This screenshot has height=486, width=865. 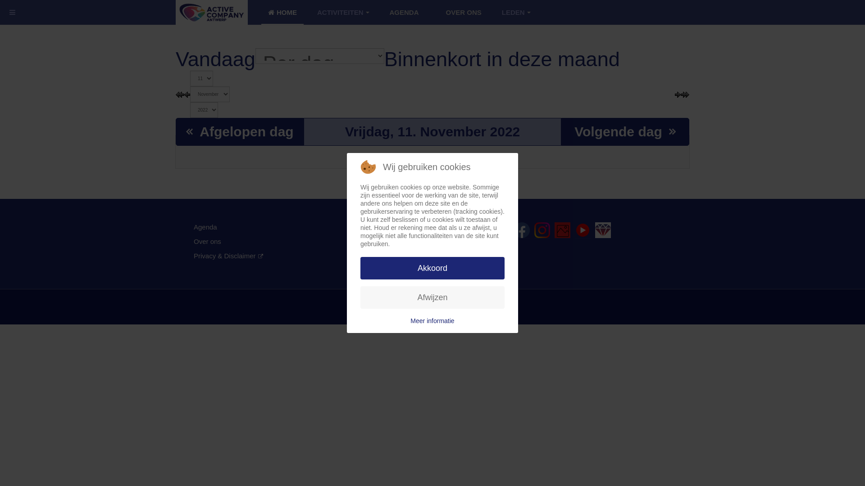 What do you see at coordinates (432, 268) in the screenshot?
I see `Akkoord` at bounding box center [432, 268].